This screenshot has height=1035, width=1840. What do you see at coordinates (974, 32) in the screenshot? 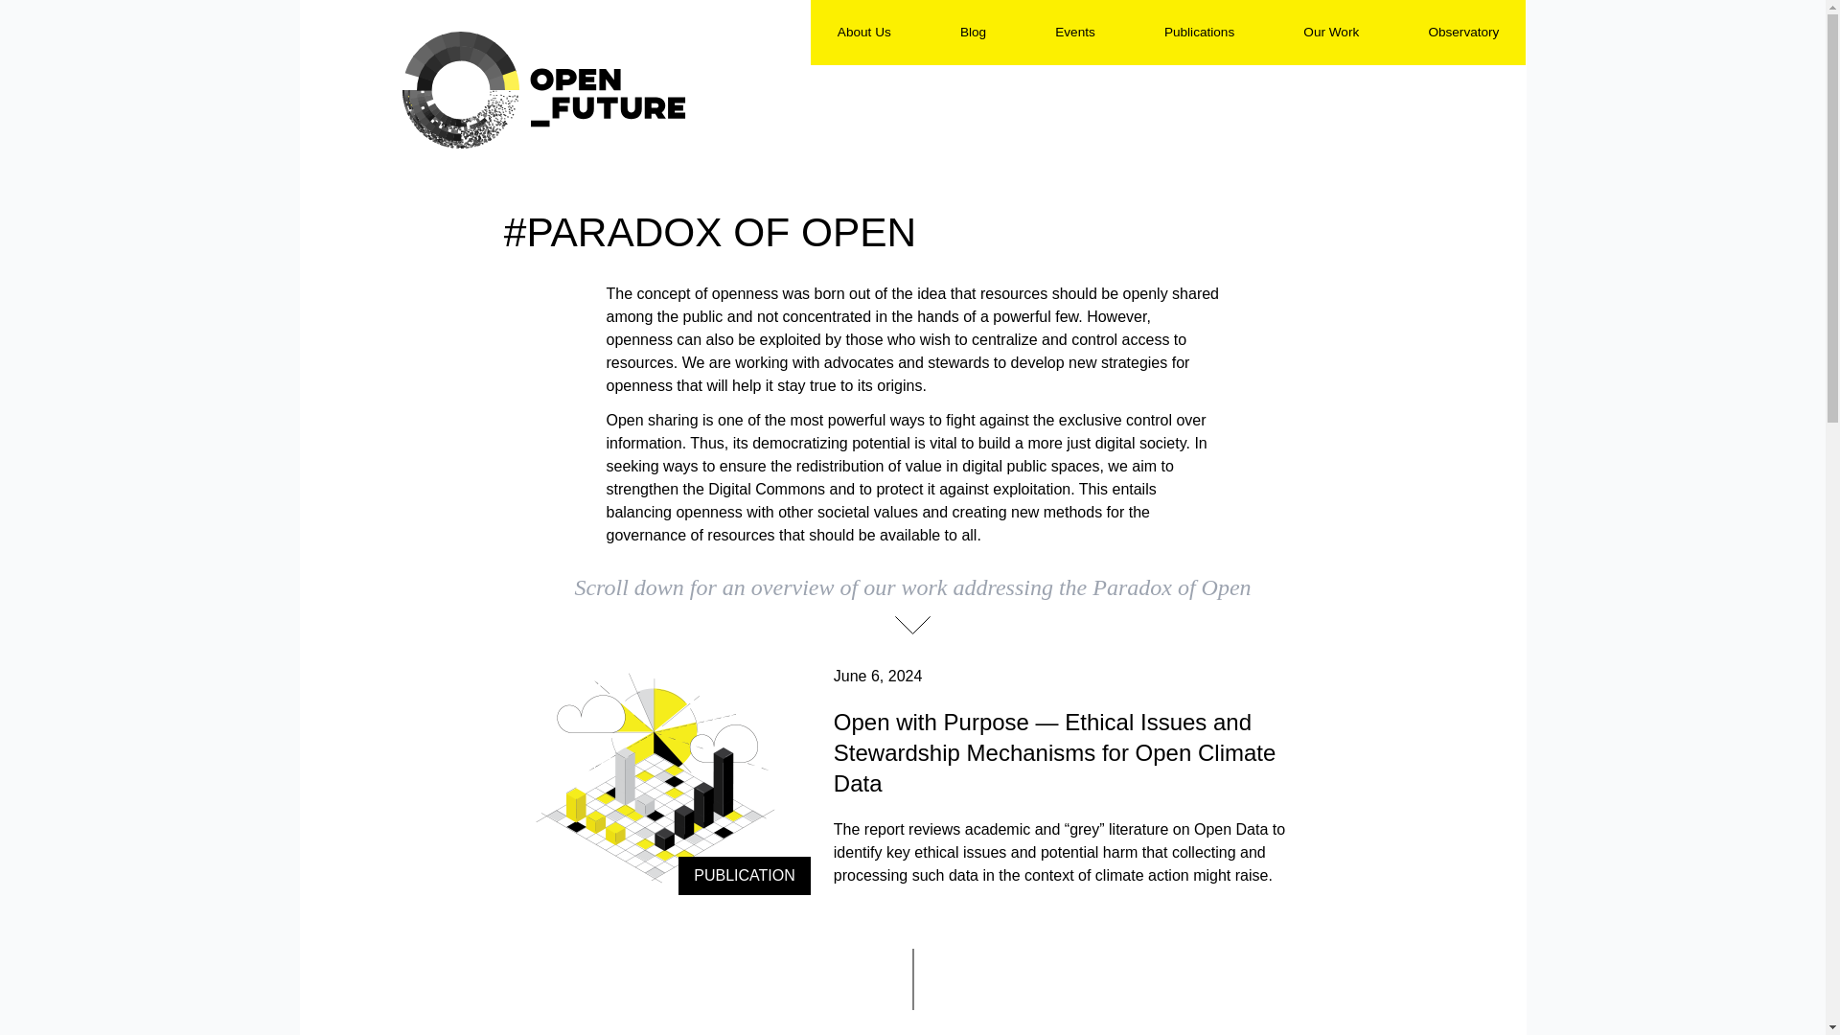
I see `Blog` at bounding box center [974, 32].